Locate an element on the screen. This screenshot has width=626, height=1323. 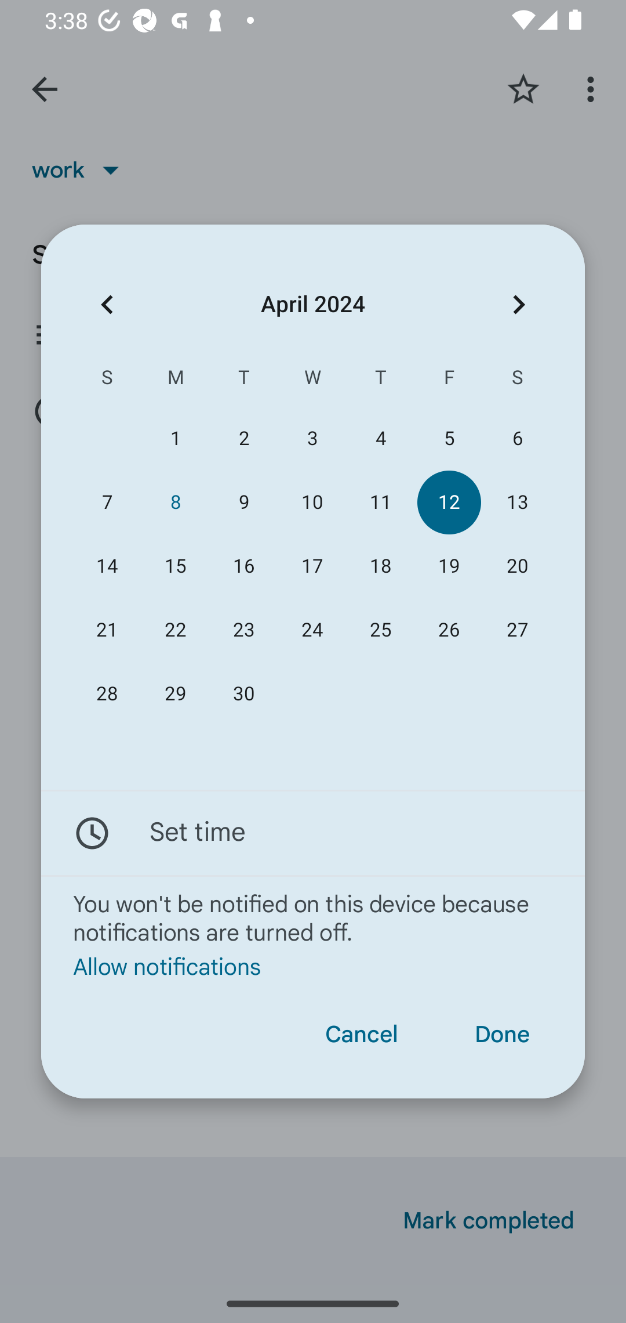
4 04 April 2024 is located at coordinates (381, 438).